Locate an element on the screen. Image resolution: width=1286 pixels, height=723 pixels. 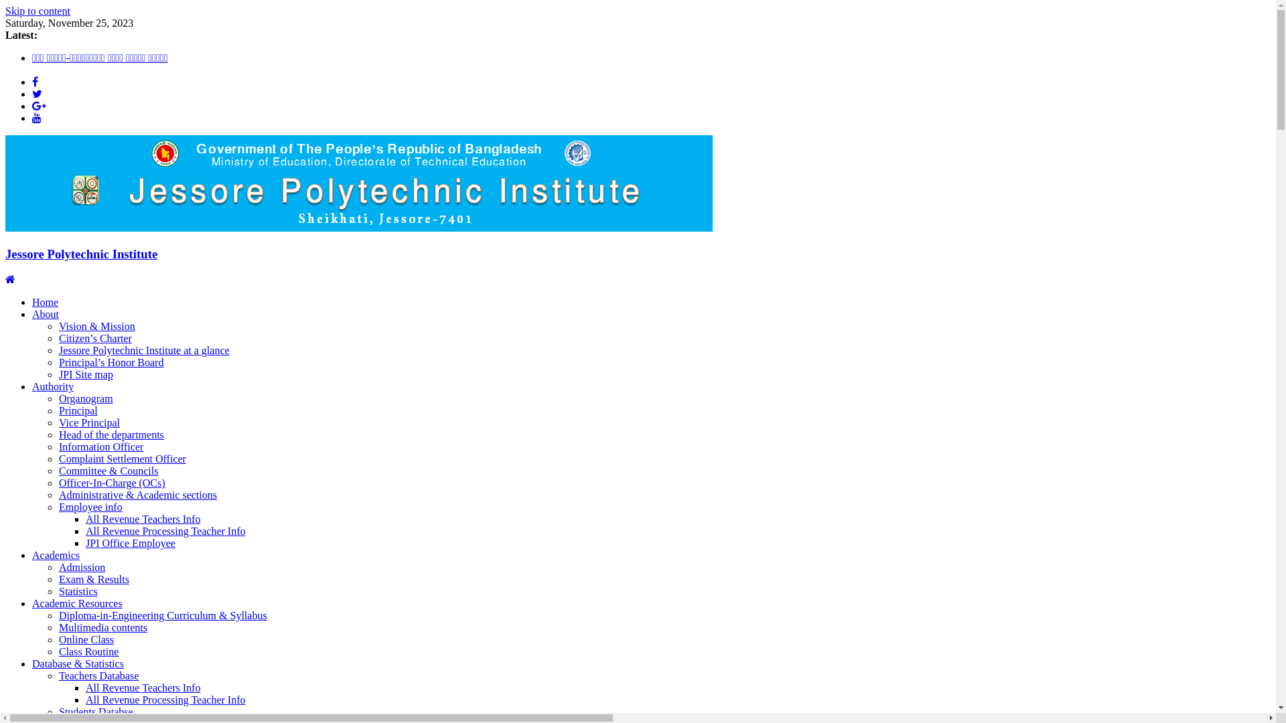
Statistics is located at coordinates (78, 592).